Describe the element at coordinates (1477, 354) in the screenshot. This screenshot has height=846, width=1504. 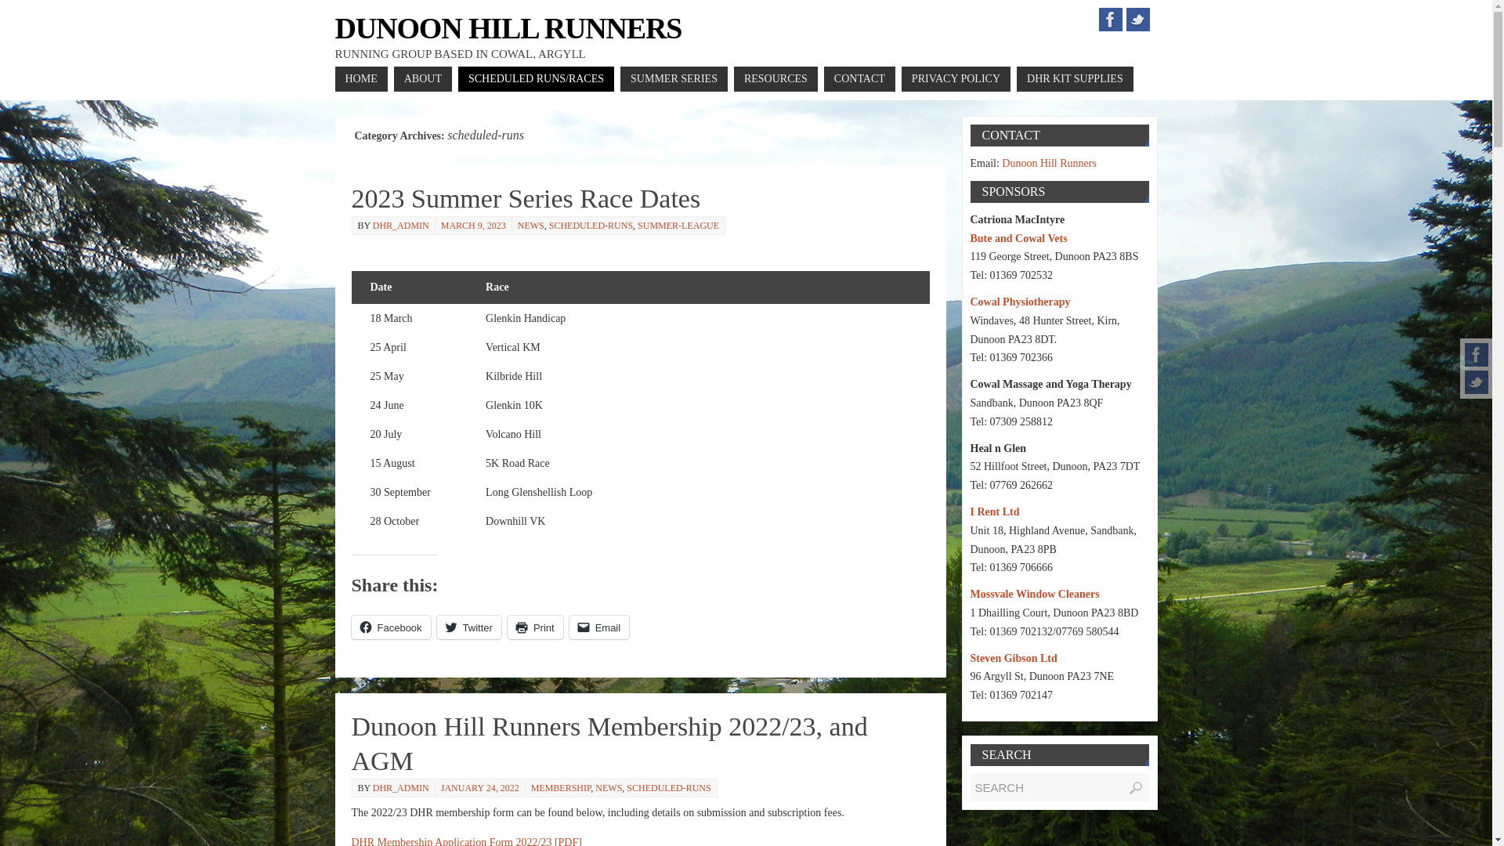
I see `Facebook` at that location.